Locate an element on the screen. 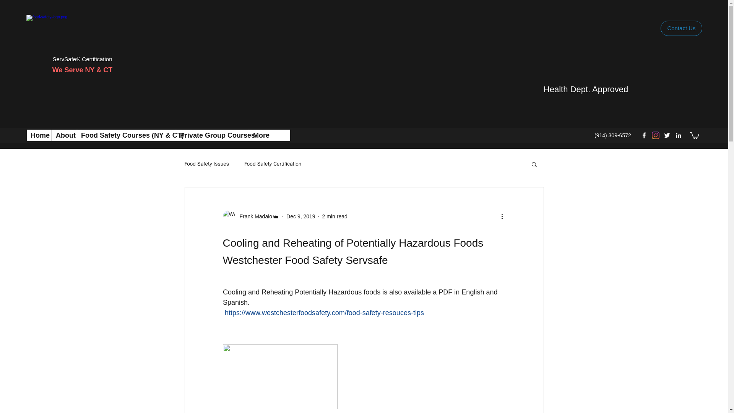  Food Safety Issues is located at coordinates (206, 164).